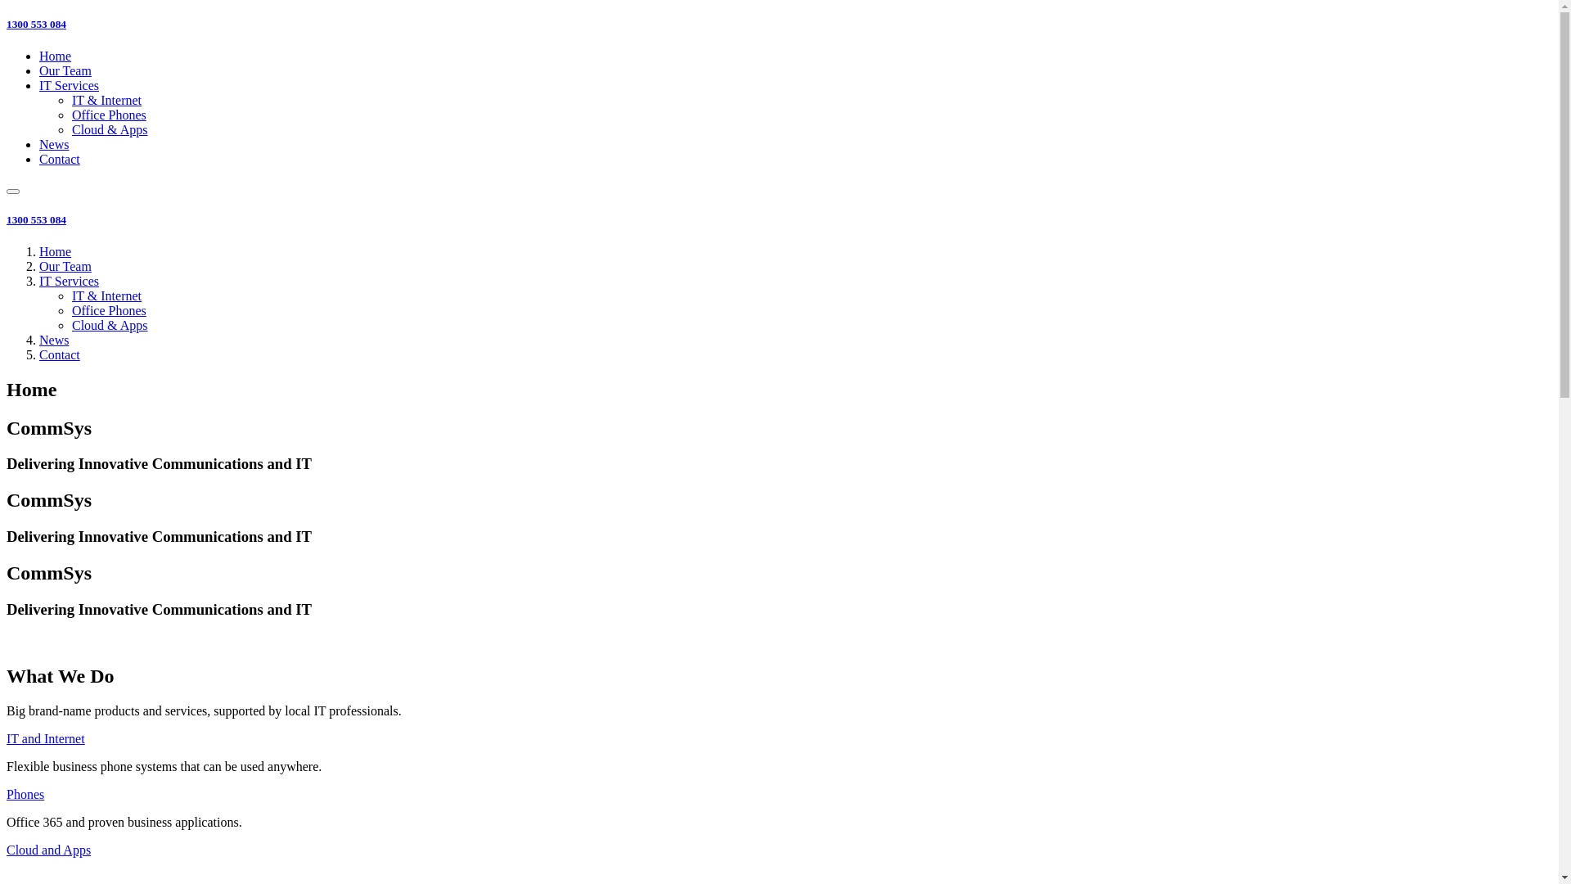 The width and height of the screenshot is (1571, 884). I want to click on Contact, so click(60, 355).